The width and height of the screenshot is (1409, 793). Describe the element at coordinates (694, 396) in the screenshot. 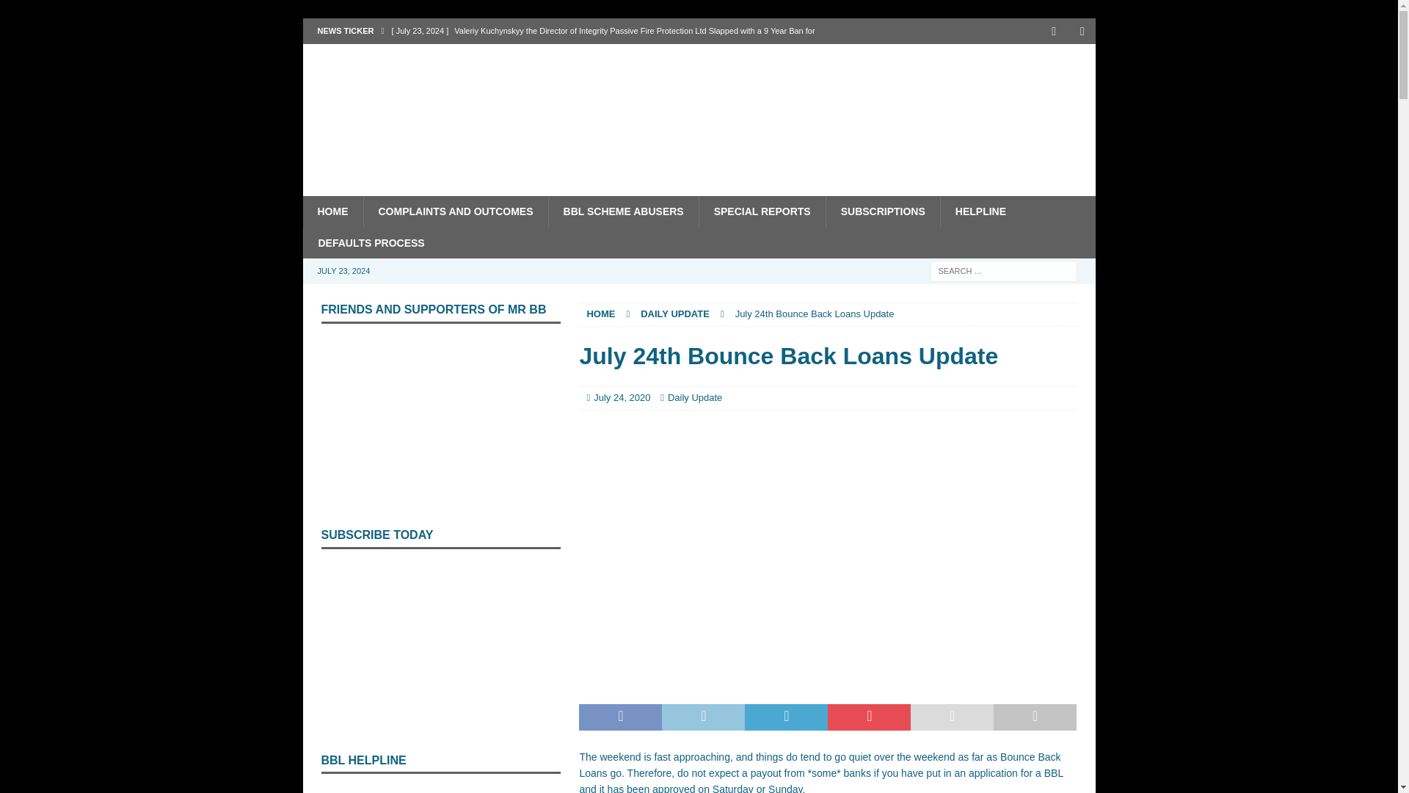

I see `Daily Update` at that location.